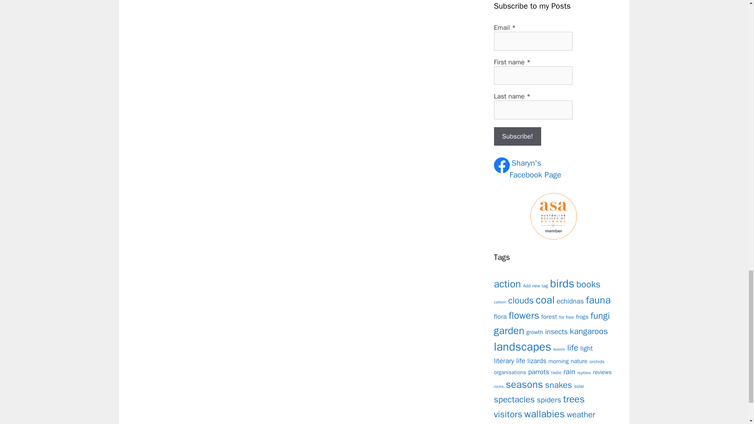 Image resolution: width=754 pixels, height=424 pixels. Describe the element at coordinates (500, 316) in the screenshot. I see `flora` at that location.